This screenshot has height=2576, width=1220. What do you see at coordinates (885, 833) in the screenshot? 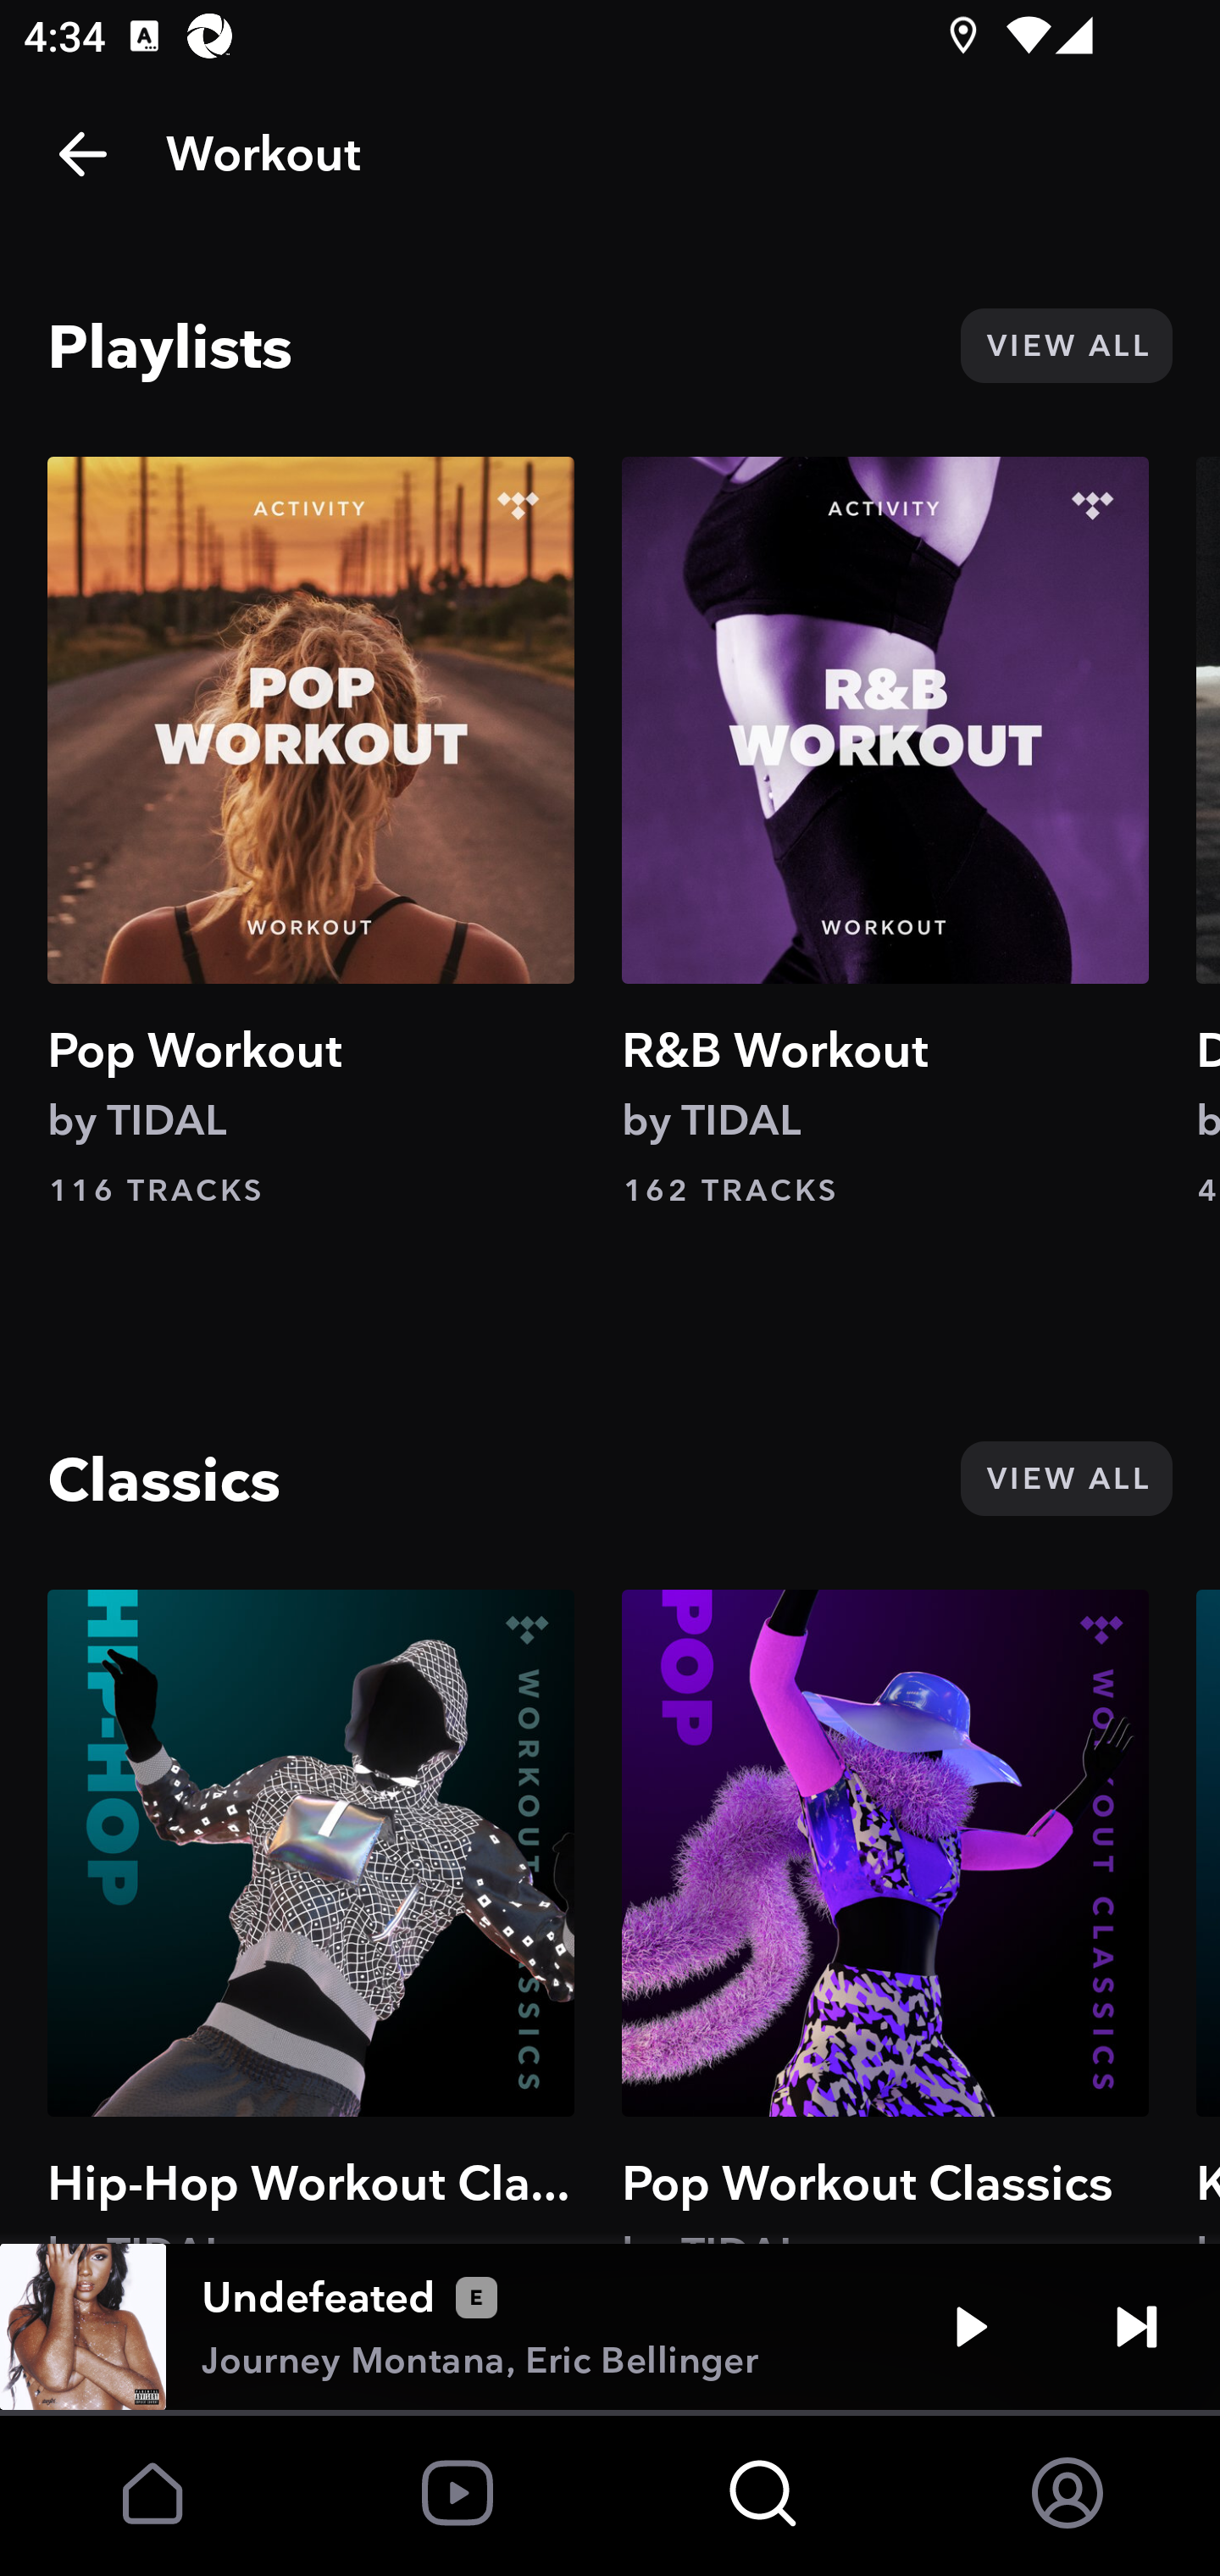
I see `R&B Workout by TIDAL 162 TRACKS` at bounding box center [885, 833].